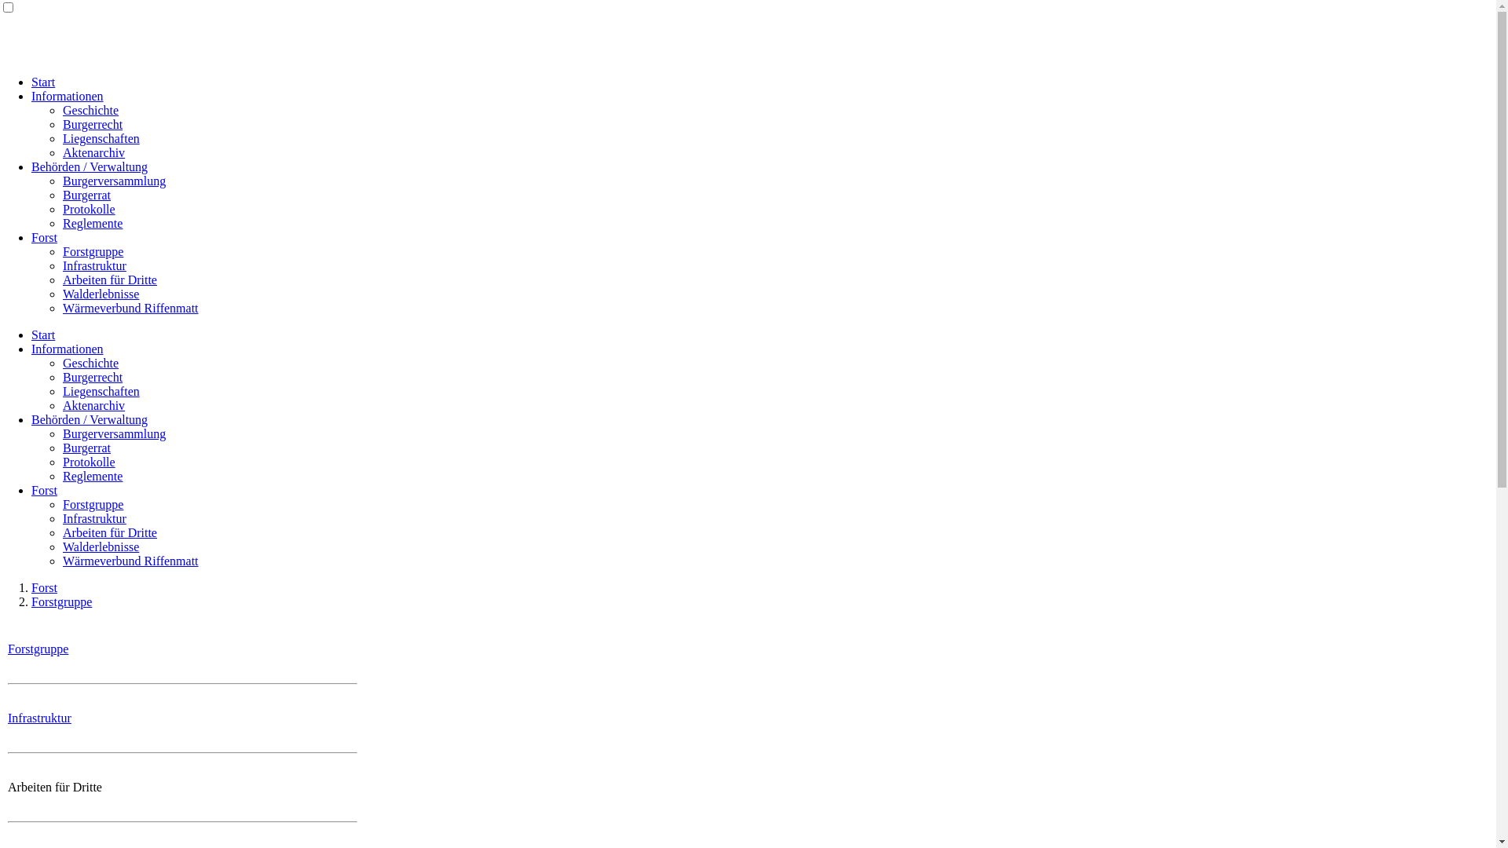 Image resolution: width=1508 pixels, height=848 pixels. I want to click on Infrastruktur, so click(94, 518).